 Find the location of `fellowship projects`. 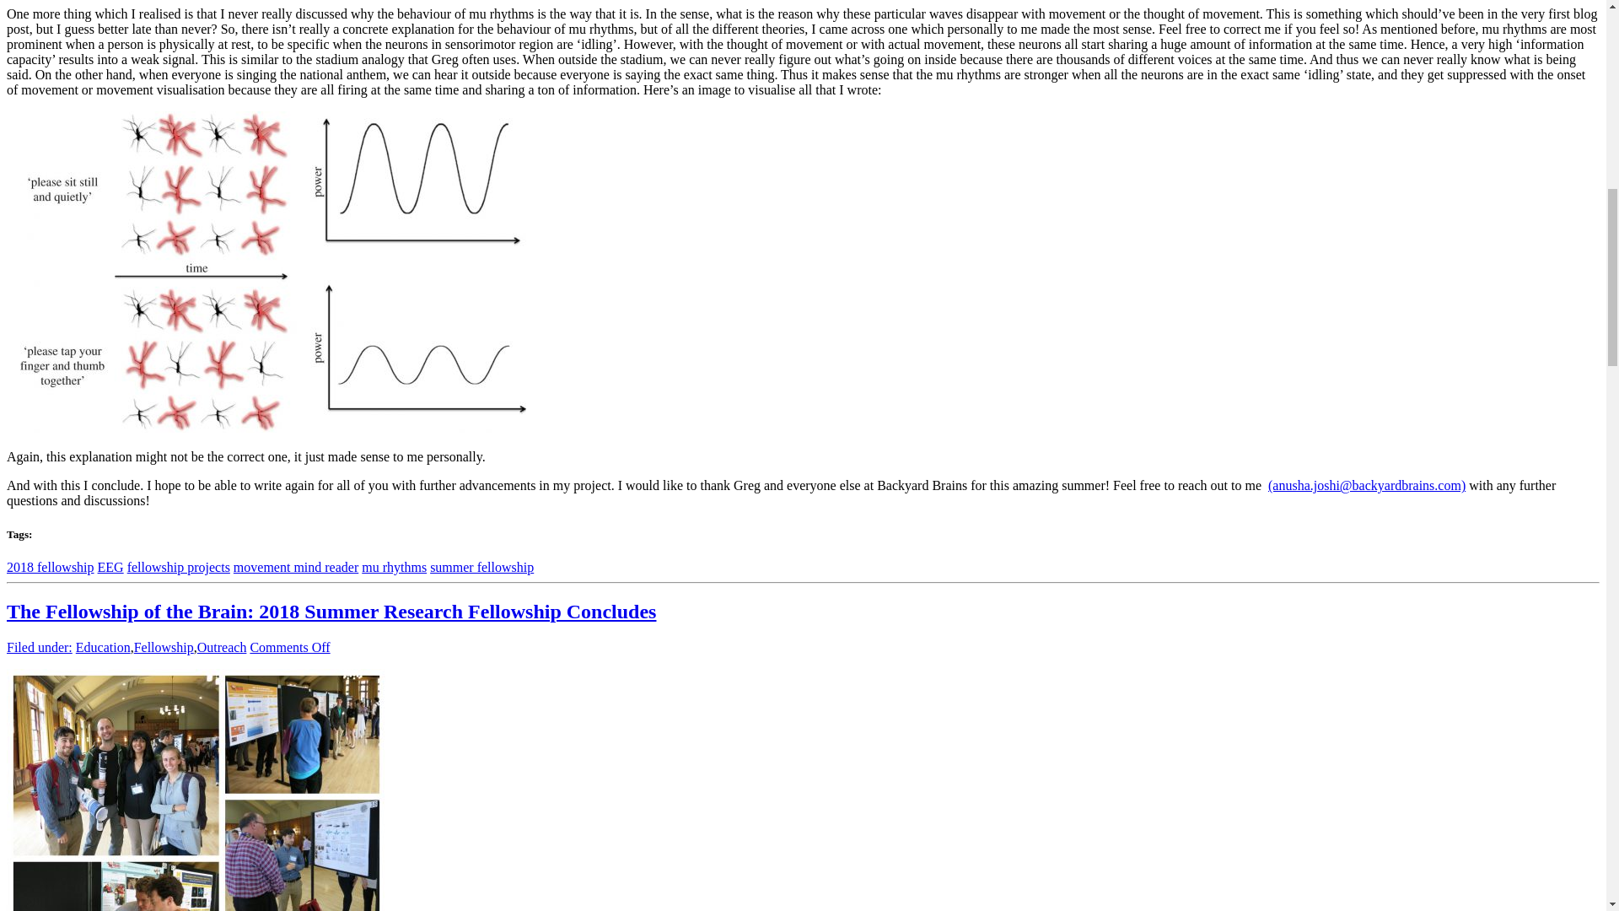

fellowship projects is located at coordinates (179, 567).